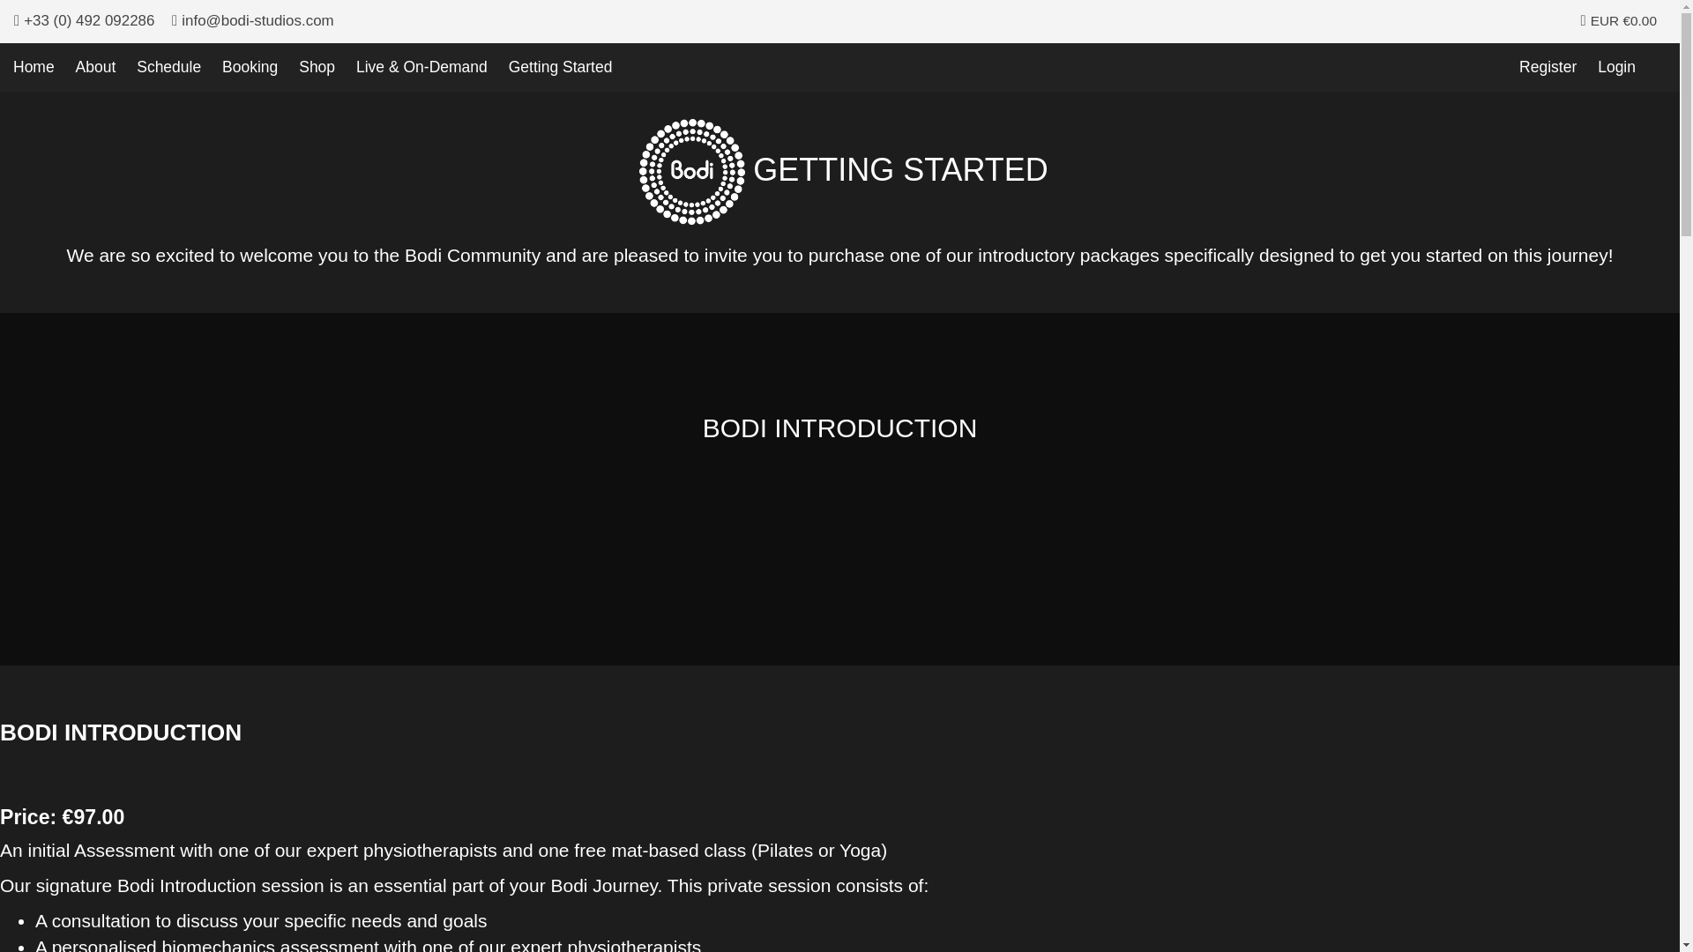 This screenshot has height=952, width=1693. I want to click on Shop, so click(317, 67).